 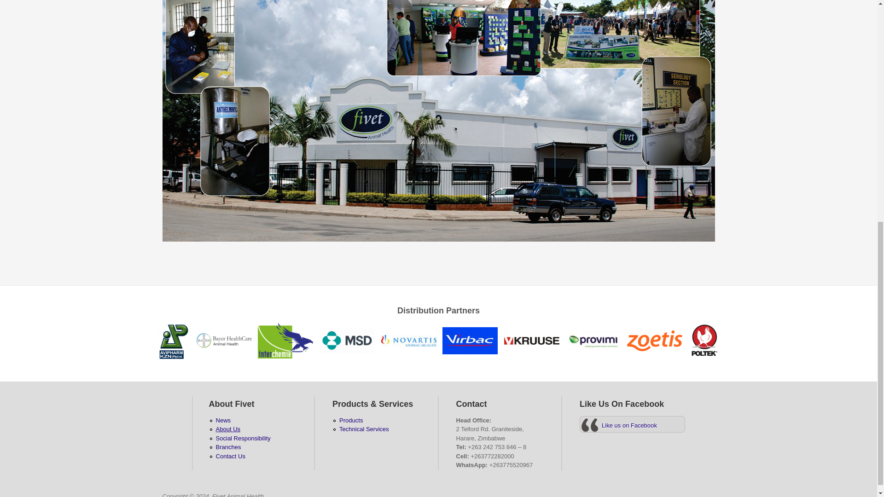 What do you see at coordinates (223, 421) in the screenshot?
I see `News` at bounding box center [223, 421].